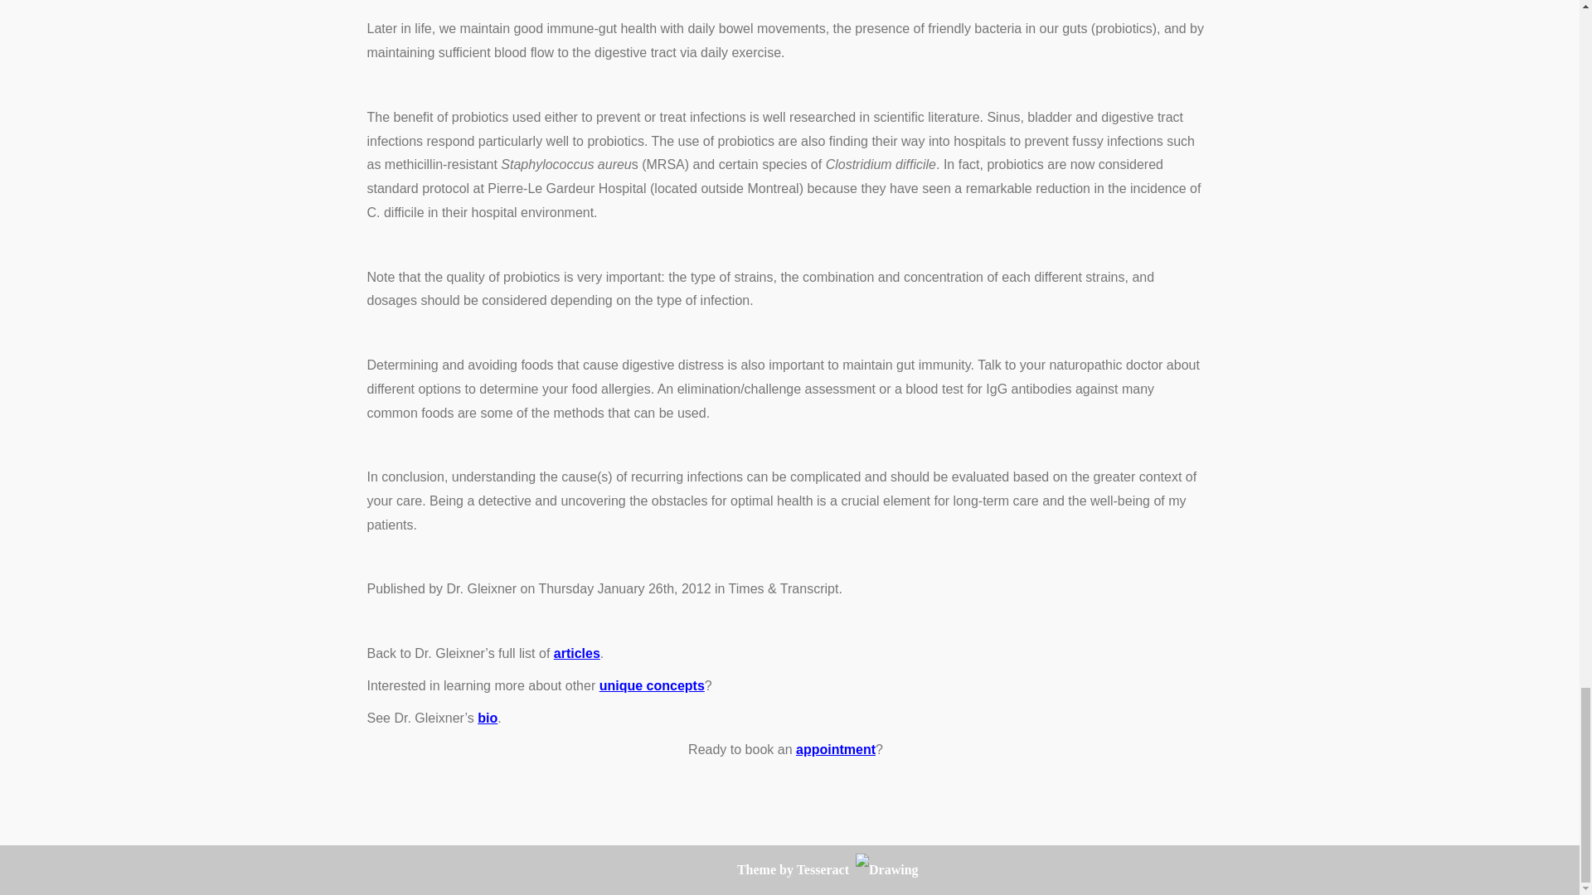 Image resolution: width=1592 pixels, height=895 pixels. What do you see at coordinates (793, 870) in the screenshot?
I see `Theme by Tesseract` at bounding box center [793, 870].